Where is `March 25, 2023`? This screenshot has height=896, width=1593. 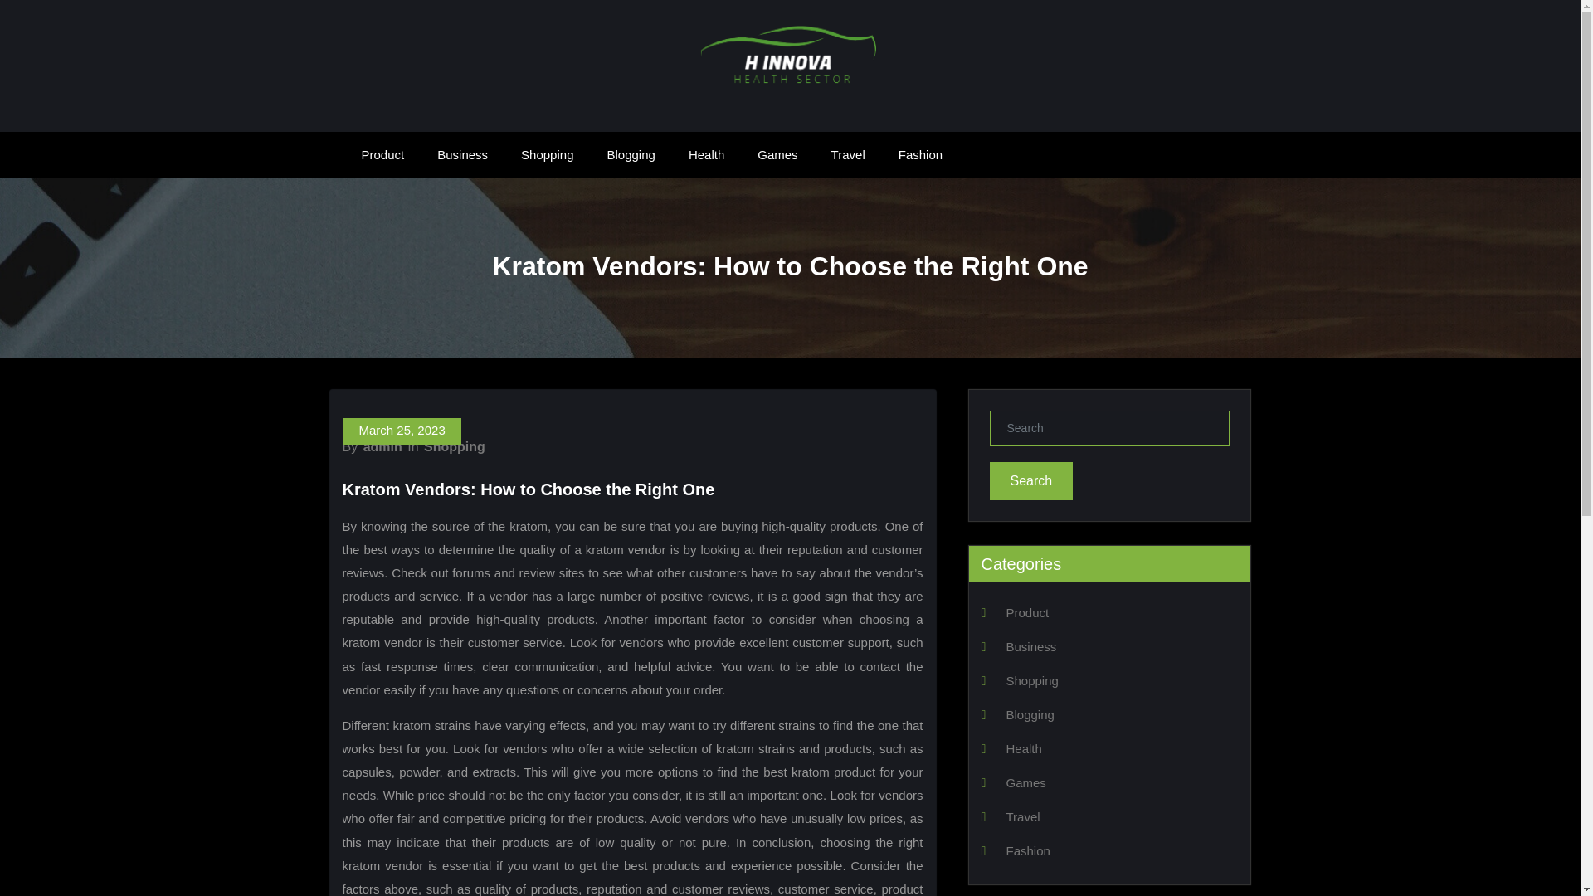
March 25, 2023 is located at coordinates (401, 431).